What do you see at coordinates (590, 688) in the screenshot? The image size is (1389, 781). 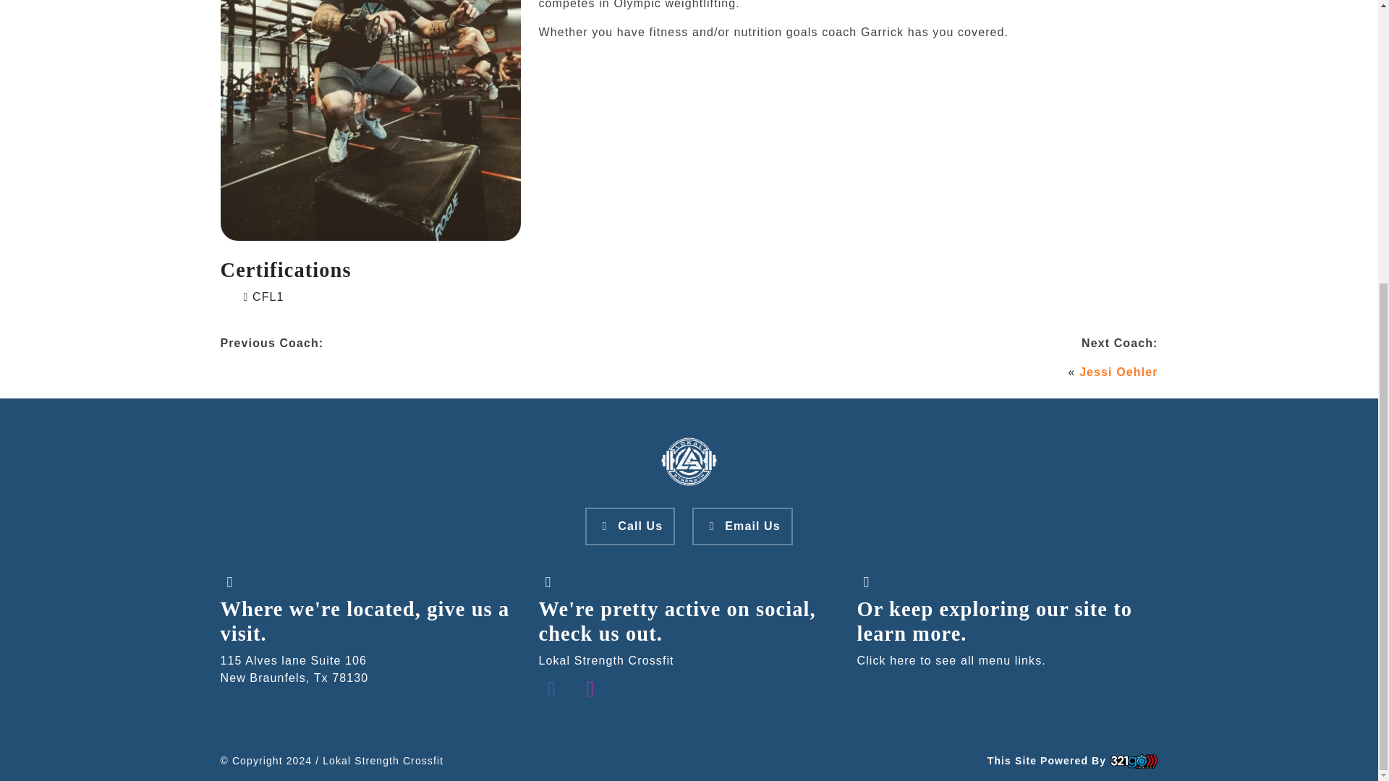 I see `instagram` at bounding box center [590, 688].